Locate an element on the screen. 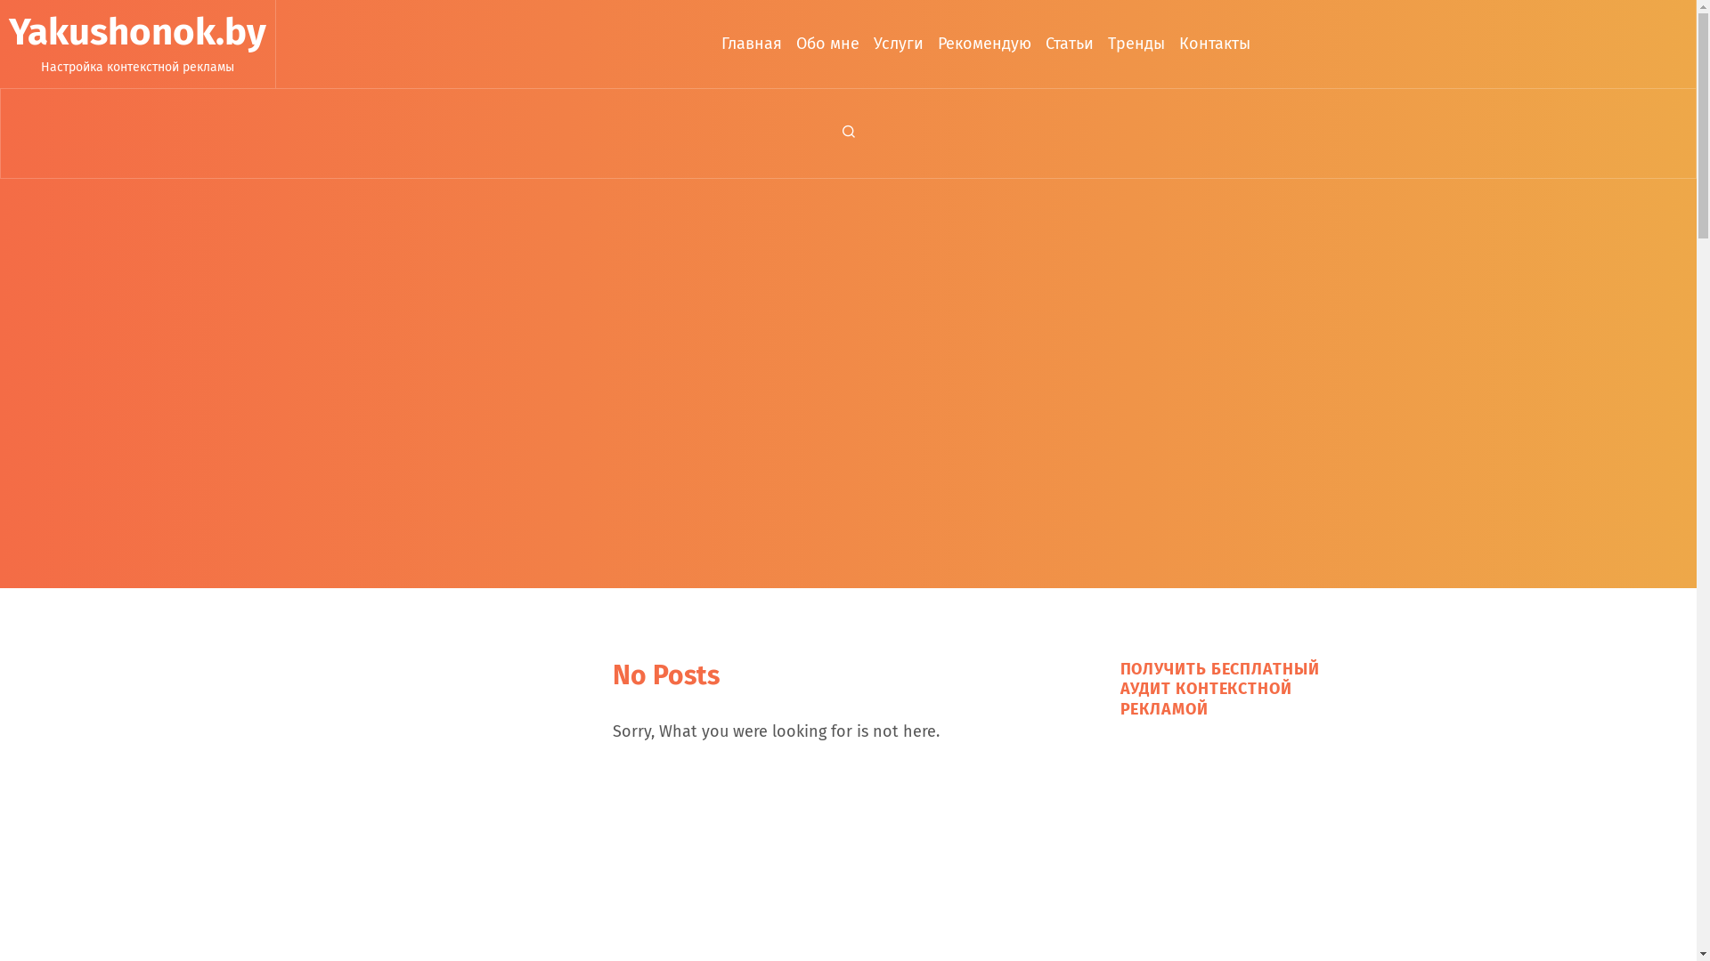 This screenshot has height=961, width=1710. Search is located at coordinates (849, 133).